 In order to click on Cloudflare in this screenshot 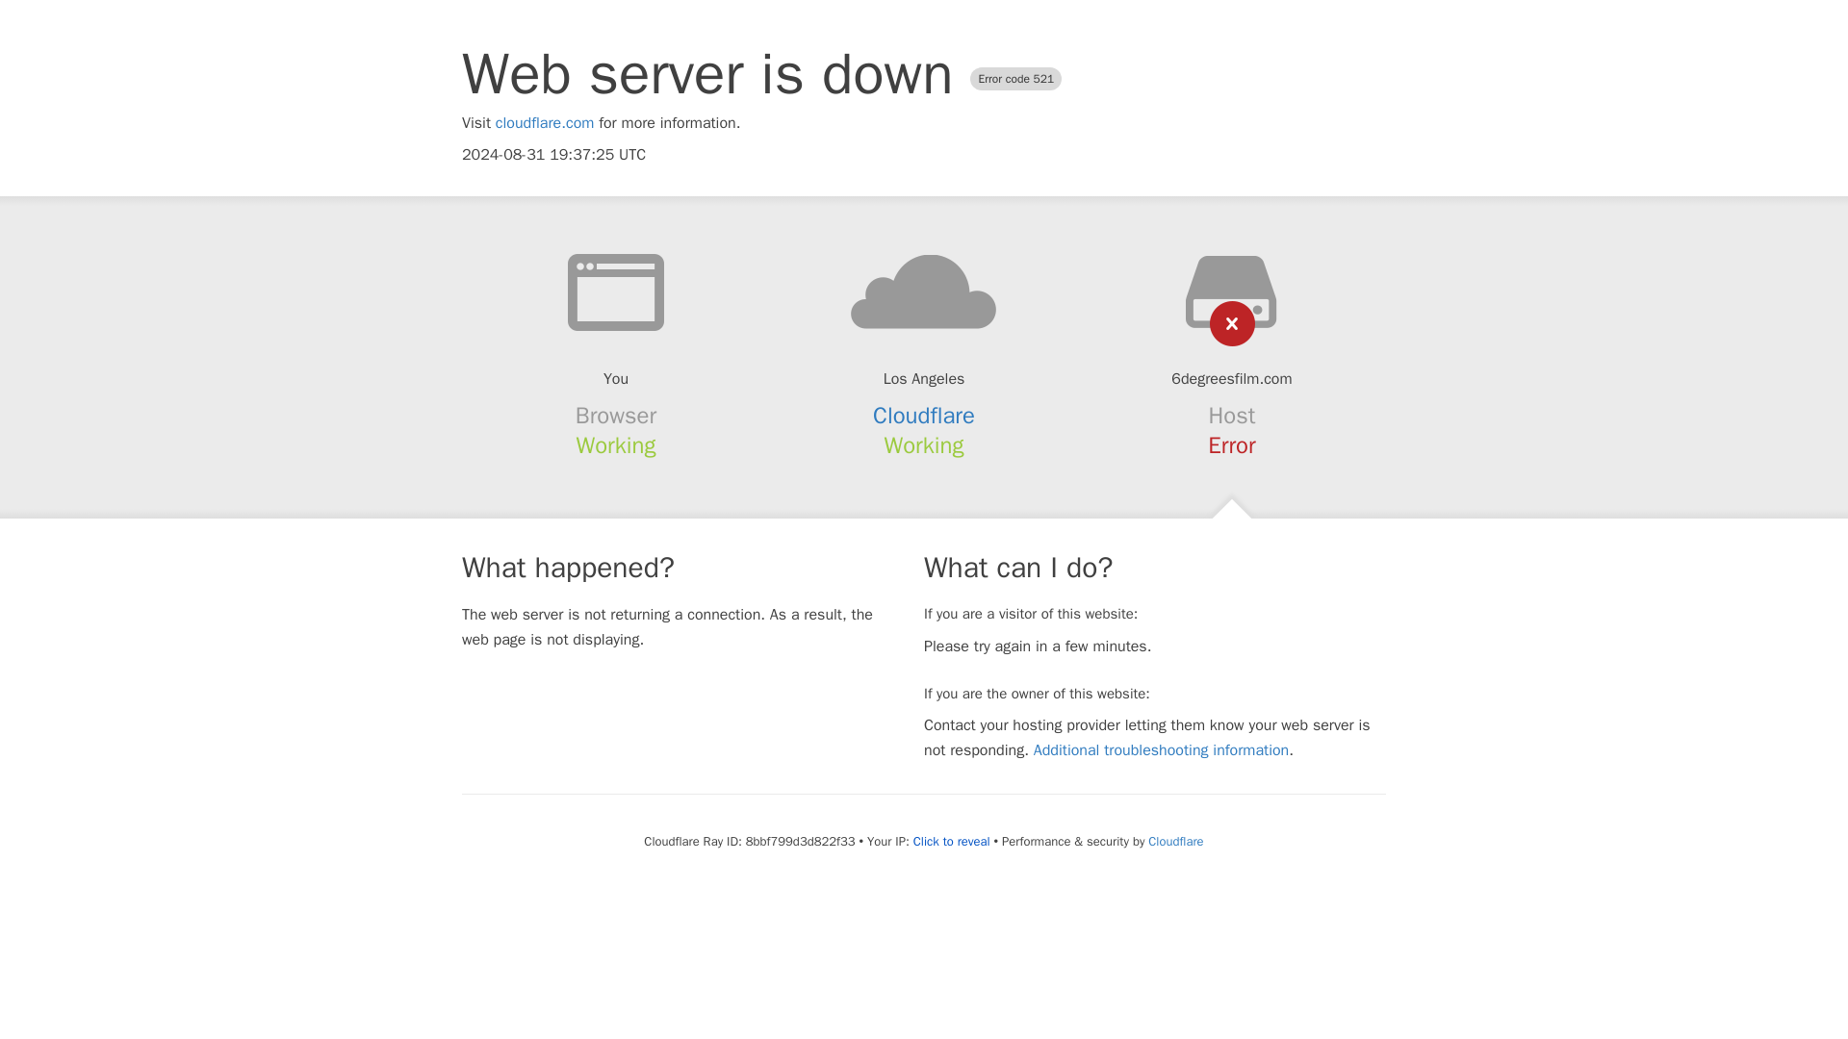, I will do `click(924, 416)`.